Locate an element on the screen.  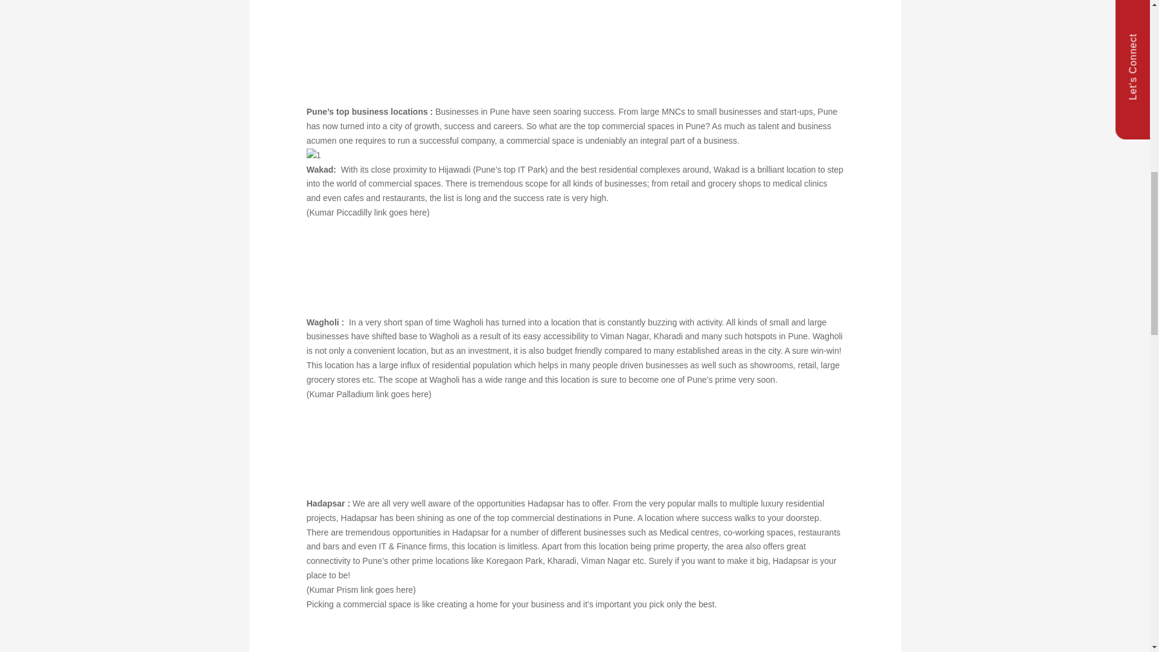
2 is located at coordinates (397, 266).